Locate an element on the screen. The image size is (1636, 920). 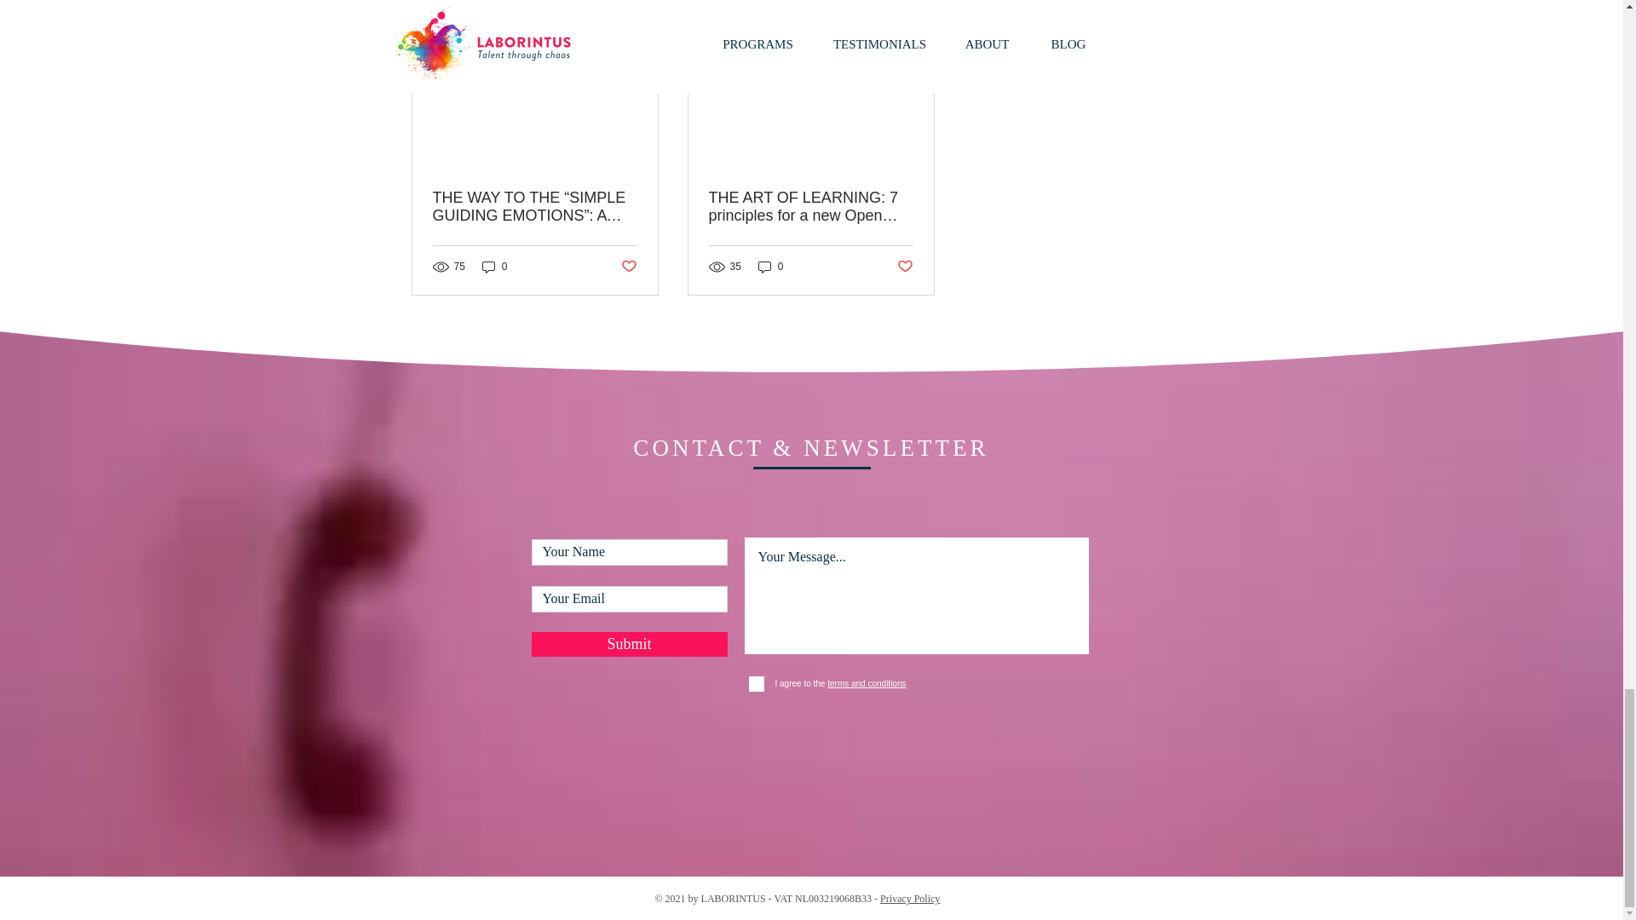
Post not marked as liked is located at coordinates (905, 267).